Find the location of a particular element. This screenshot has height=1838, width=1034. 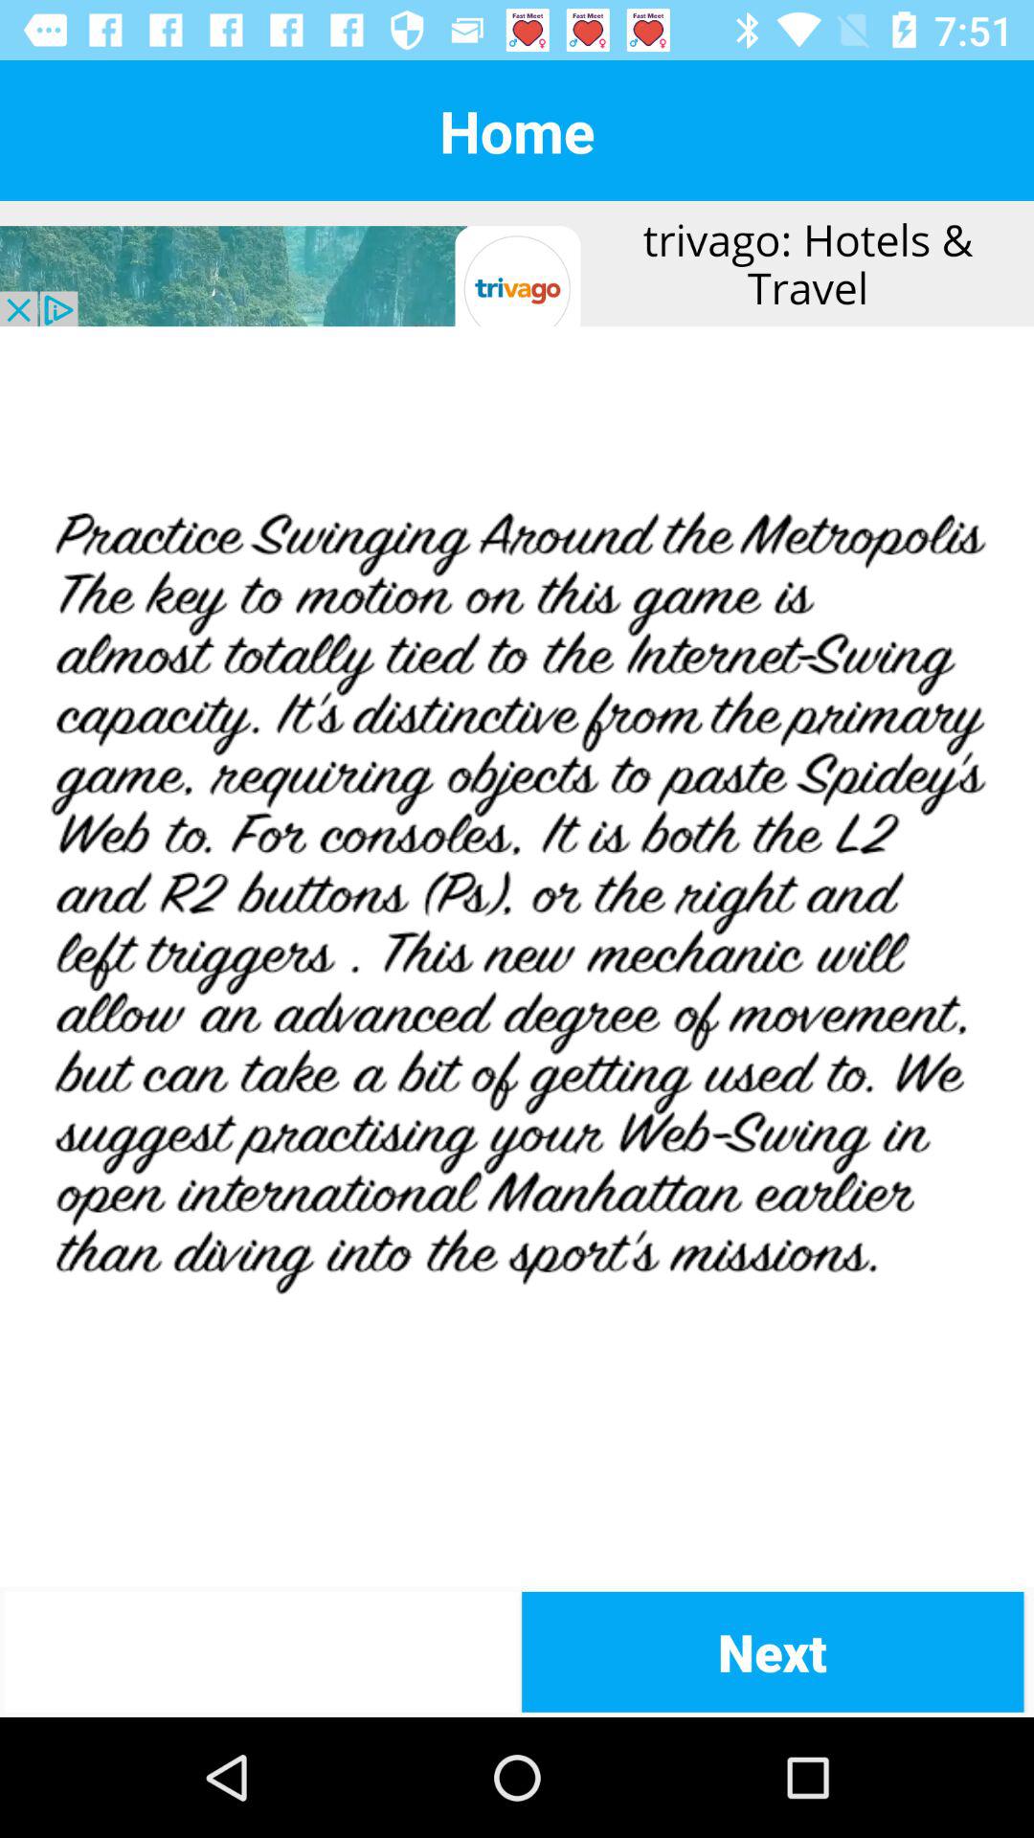

article in middle is located at coordinates (517, 956).